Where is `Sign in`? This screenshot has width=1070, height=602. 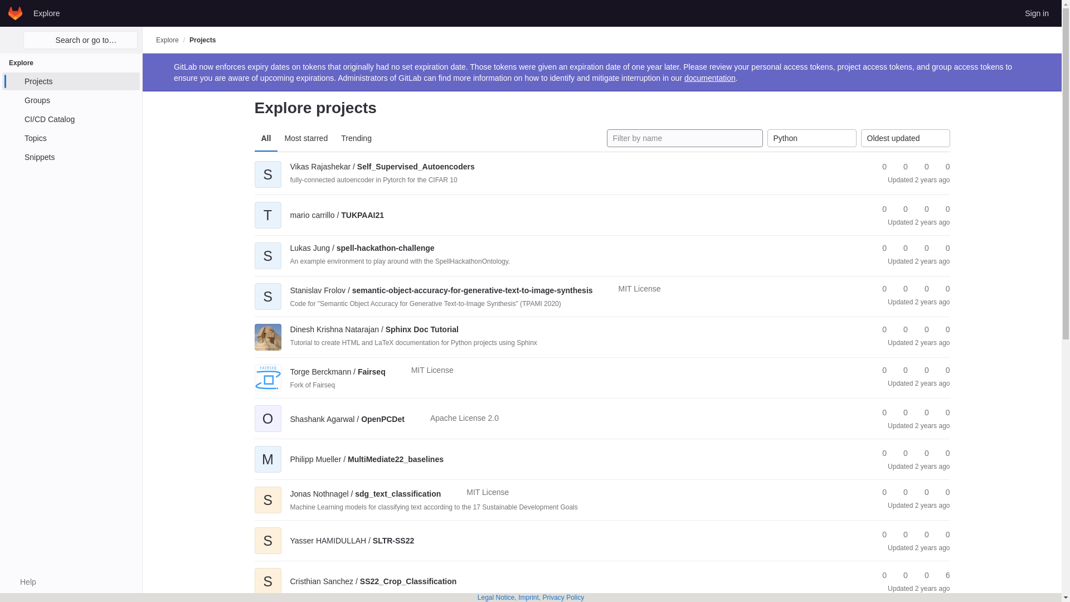
Sign in is located at coordinates (1037, 13).